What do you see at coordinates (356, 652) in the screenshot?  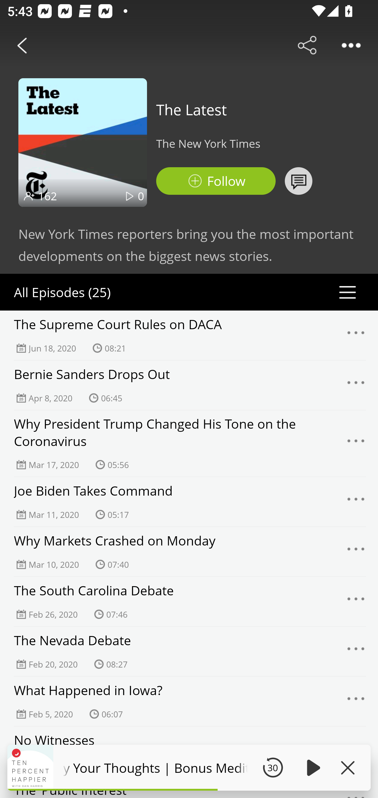 I see `Menu` at bounding box center [356, 652].